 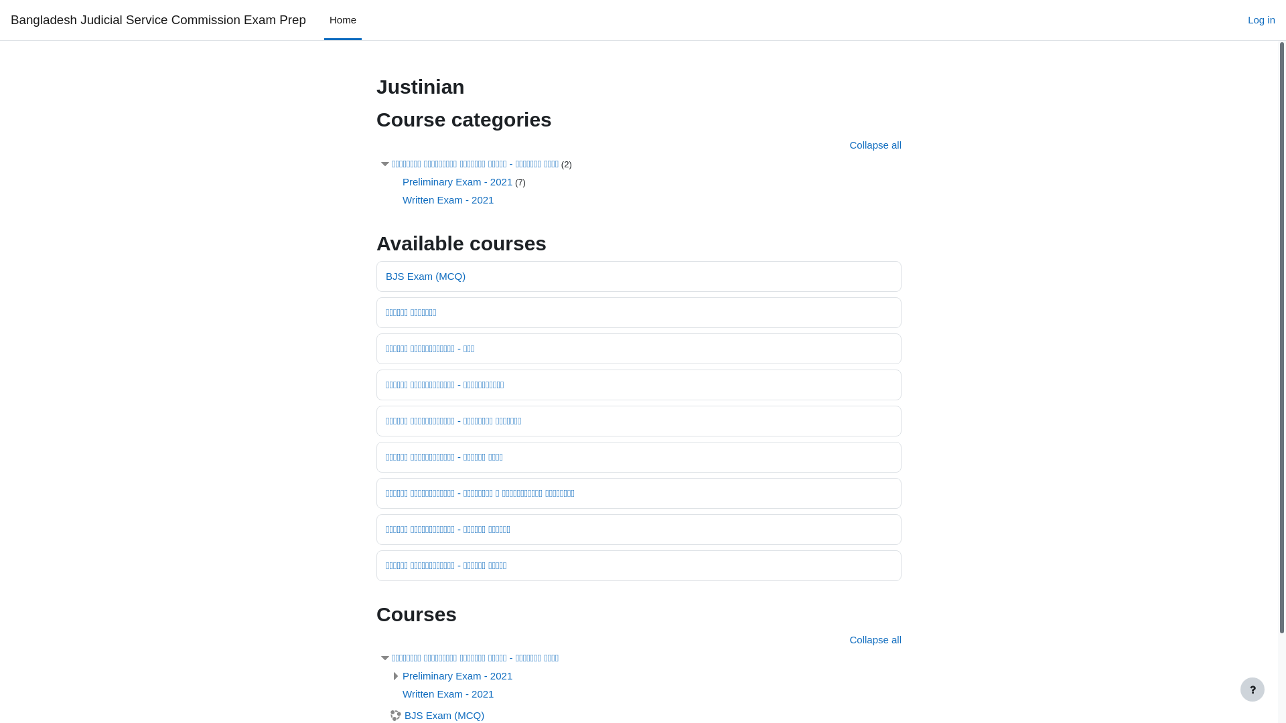 I want to click on Collapse all, so click(x=875, y=145).